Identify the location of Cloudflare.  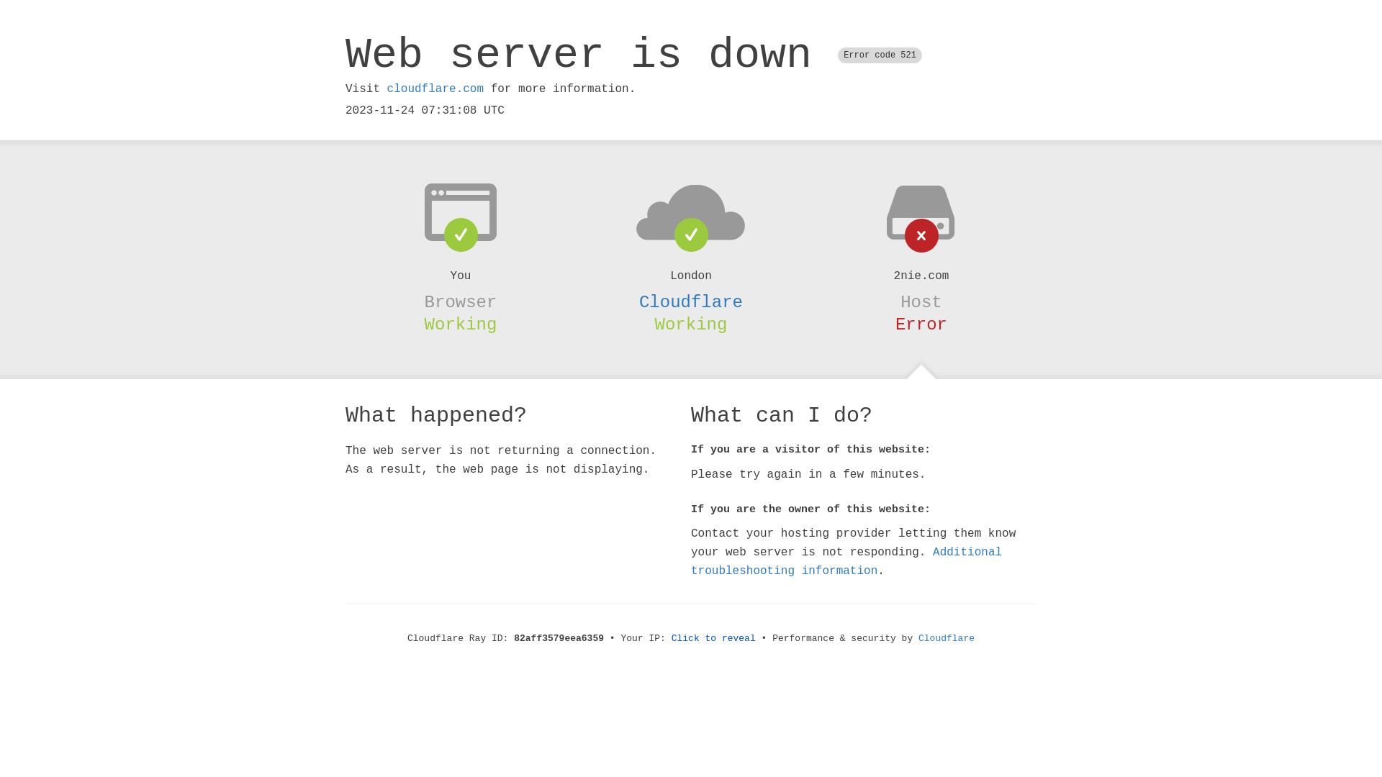
(691, 302).